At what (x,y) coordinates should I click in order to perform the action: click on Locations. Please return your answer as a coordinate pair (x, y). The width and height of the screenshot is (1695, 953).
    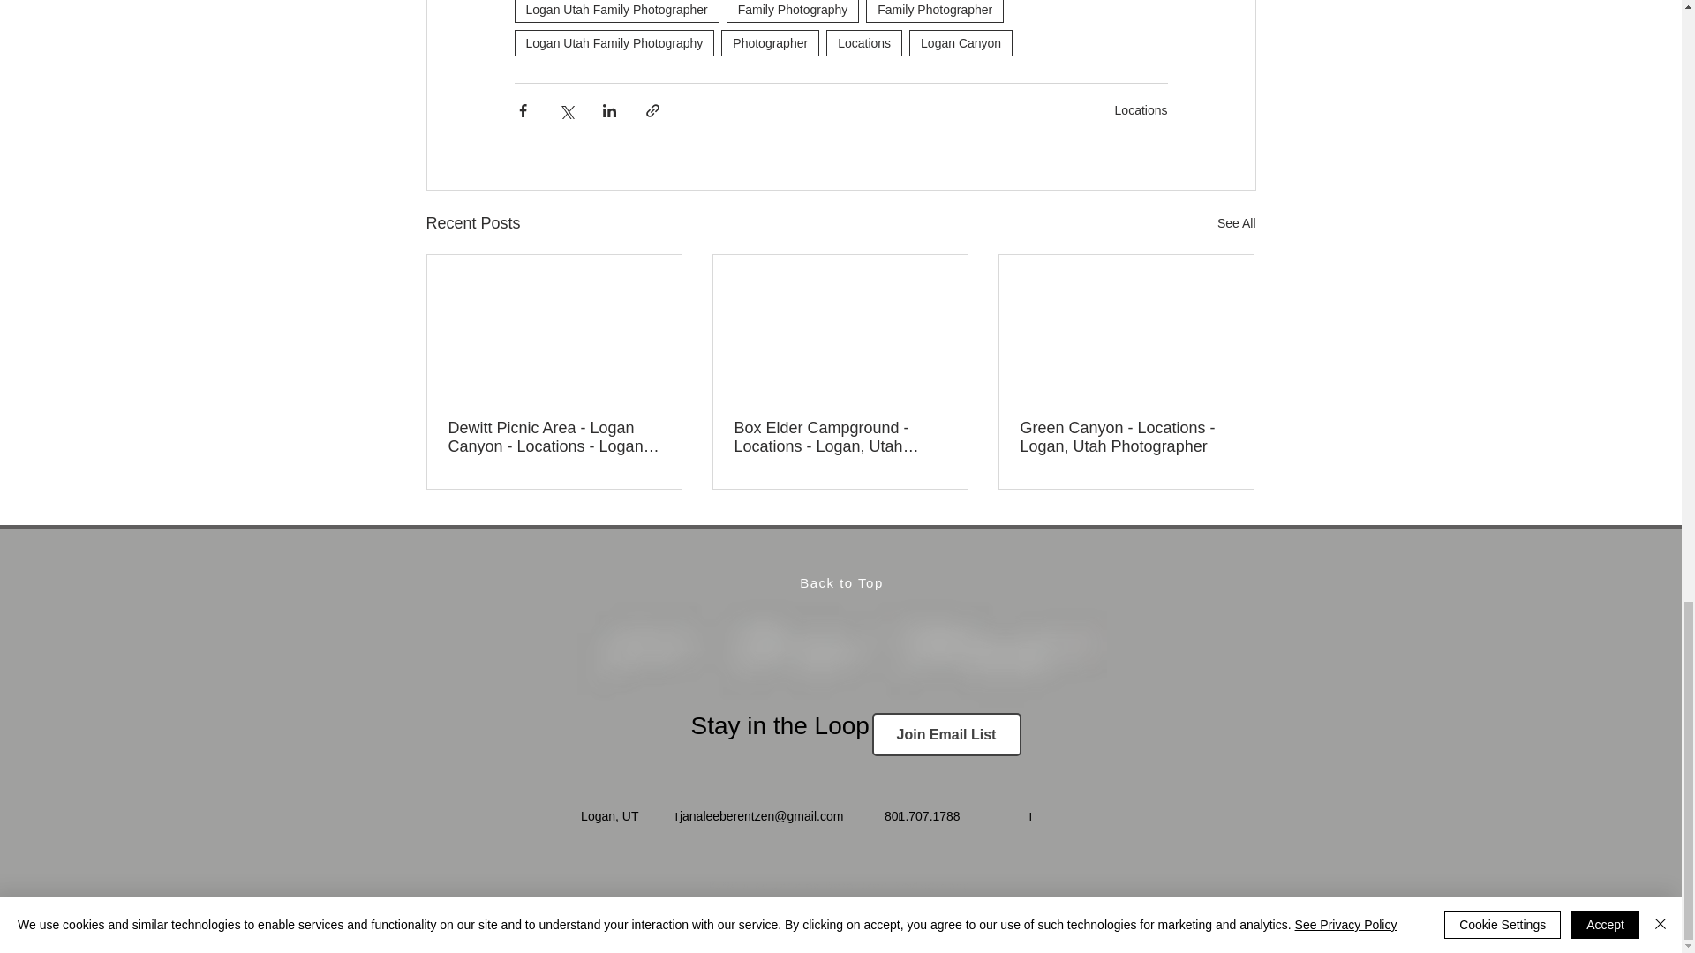
    Looking at the image, I should click on (863, 42).